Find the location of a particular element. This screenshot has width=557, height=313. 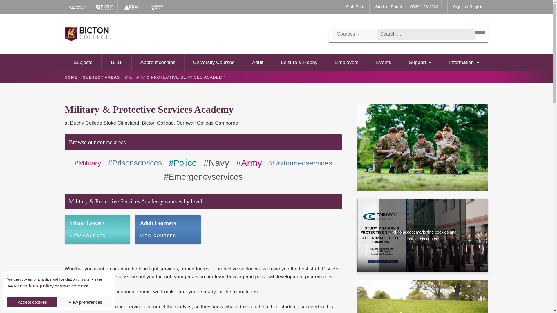

Employers is located at coordinates (347, 62).